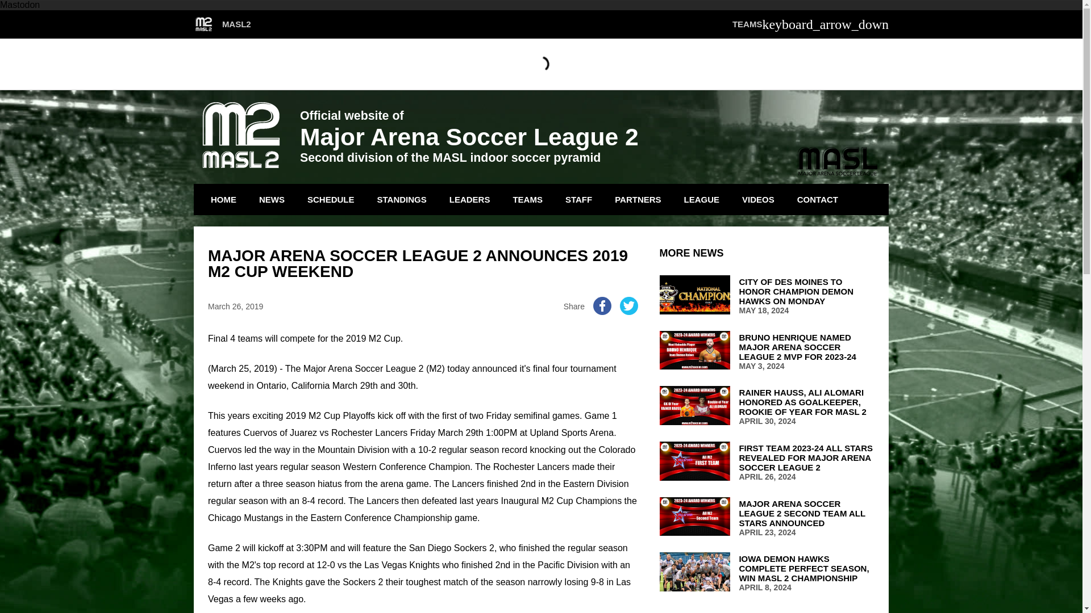 The image size is (1091, 613). Describe the element at coordinates (758, 200) in the screenshot. I see `VIDEOS` at that location.